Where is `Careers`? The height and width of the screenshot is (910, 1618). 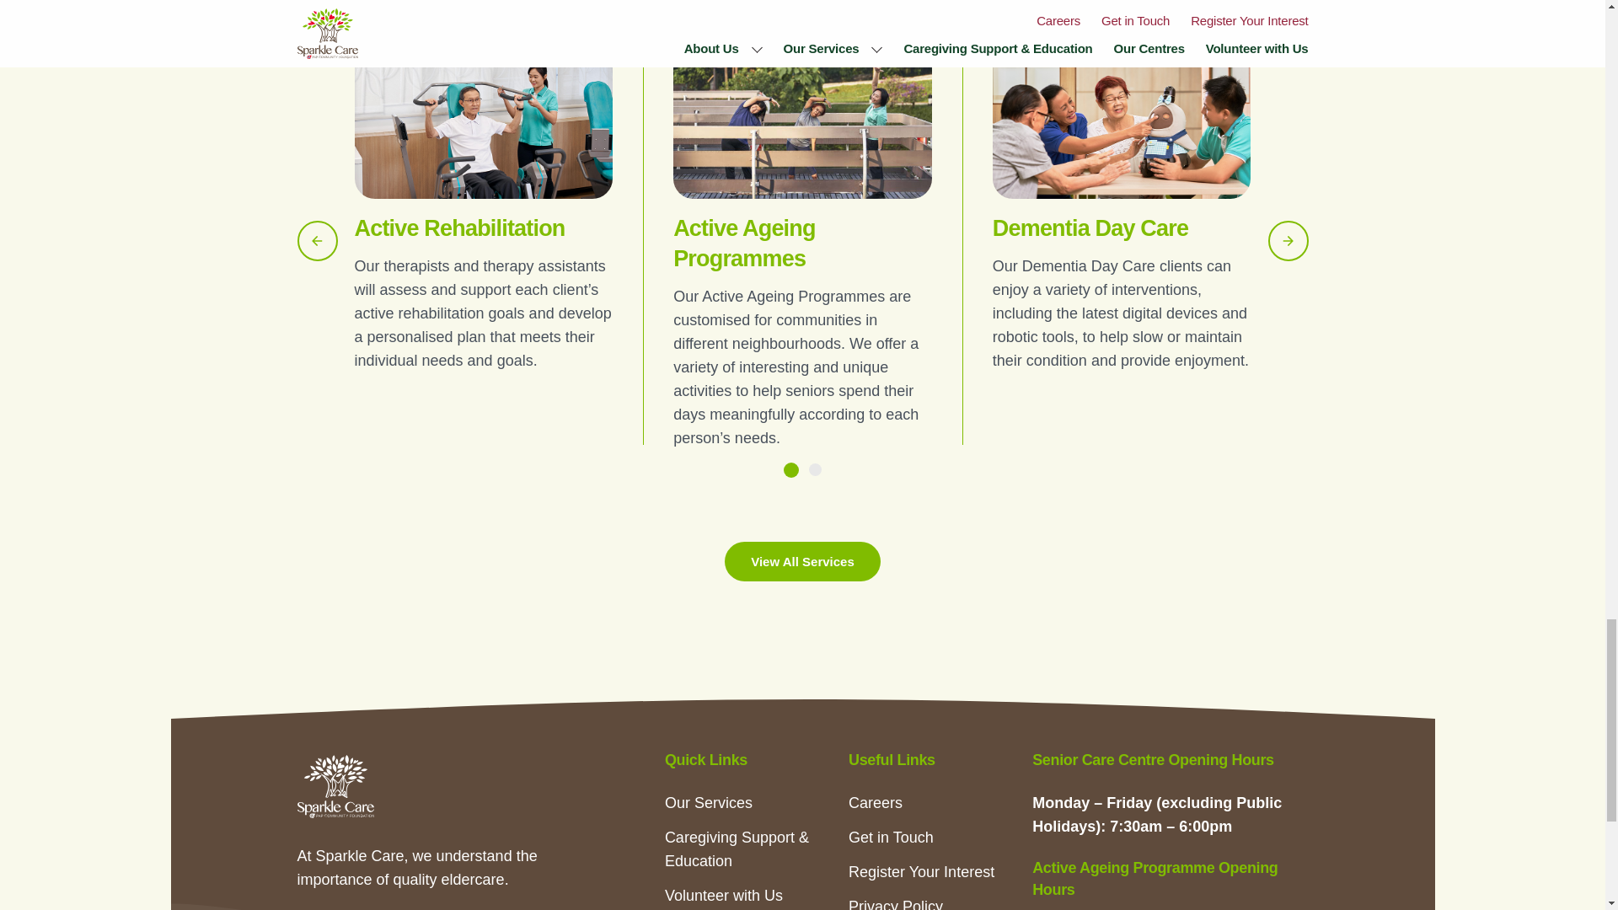 Careers is located at coordinates (875, 802).